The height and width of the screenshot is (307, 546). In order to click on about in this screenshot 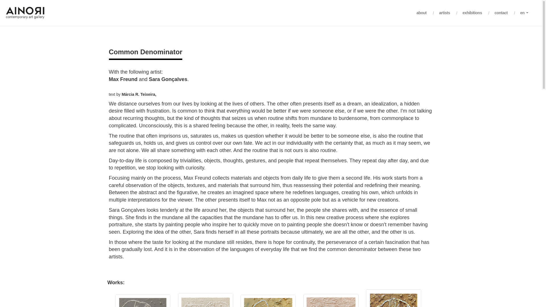, I will do `click(421, 13)`.